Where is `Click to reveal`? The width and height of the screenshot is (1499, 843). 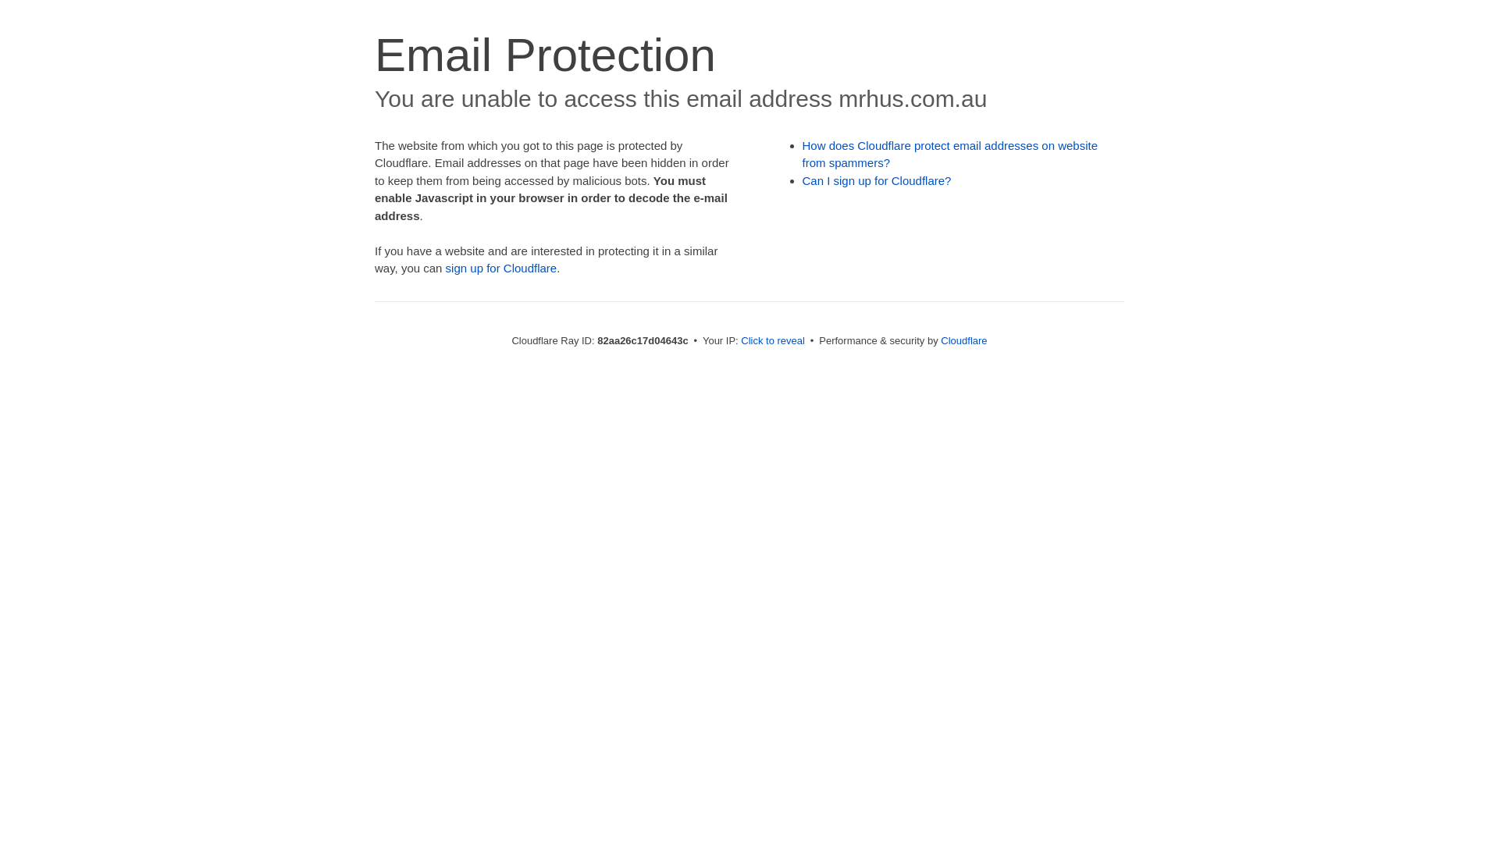
Click to reveal is located at coordinates (773, 340).